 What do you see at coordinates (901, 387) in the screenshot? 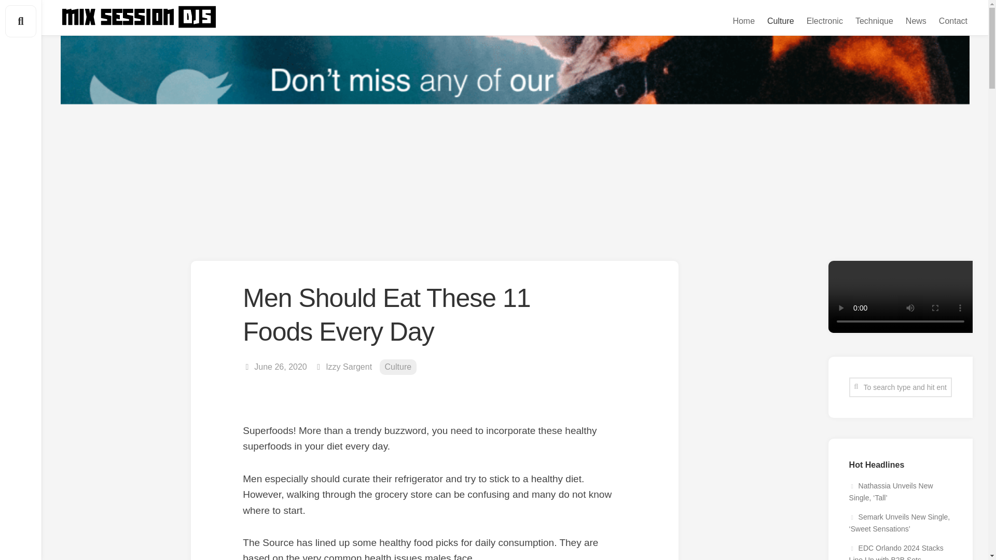
I see `To search type and hit enter` at bounding box center [901, 387].